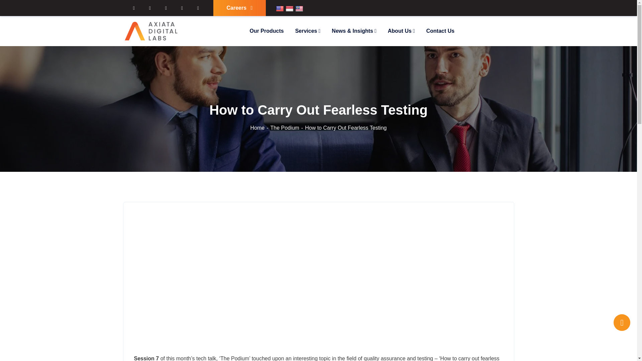 The width and height of the screenshot is (642, 361). Describe the element at coordinates (299, 9) in the screenshot. I see `Malay` at that location.